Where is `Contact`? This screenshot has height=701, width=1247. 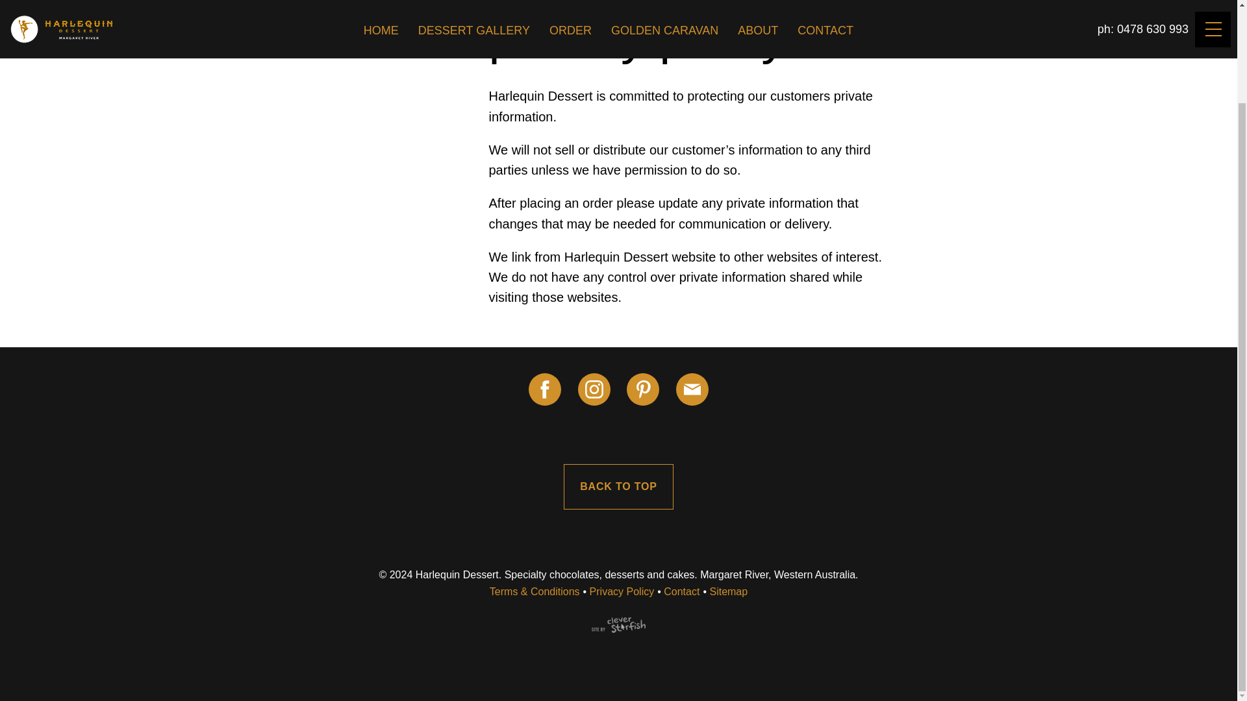
Contact is located at coordinates (681, 592).